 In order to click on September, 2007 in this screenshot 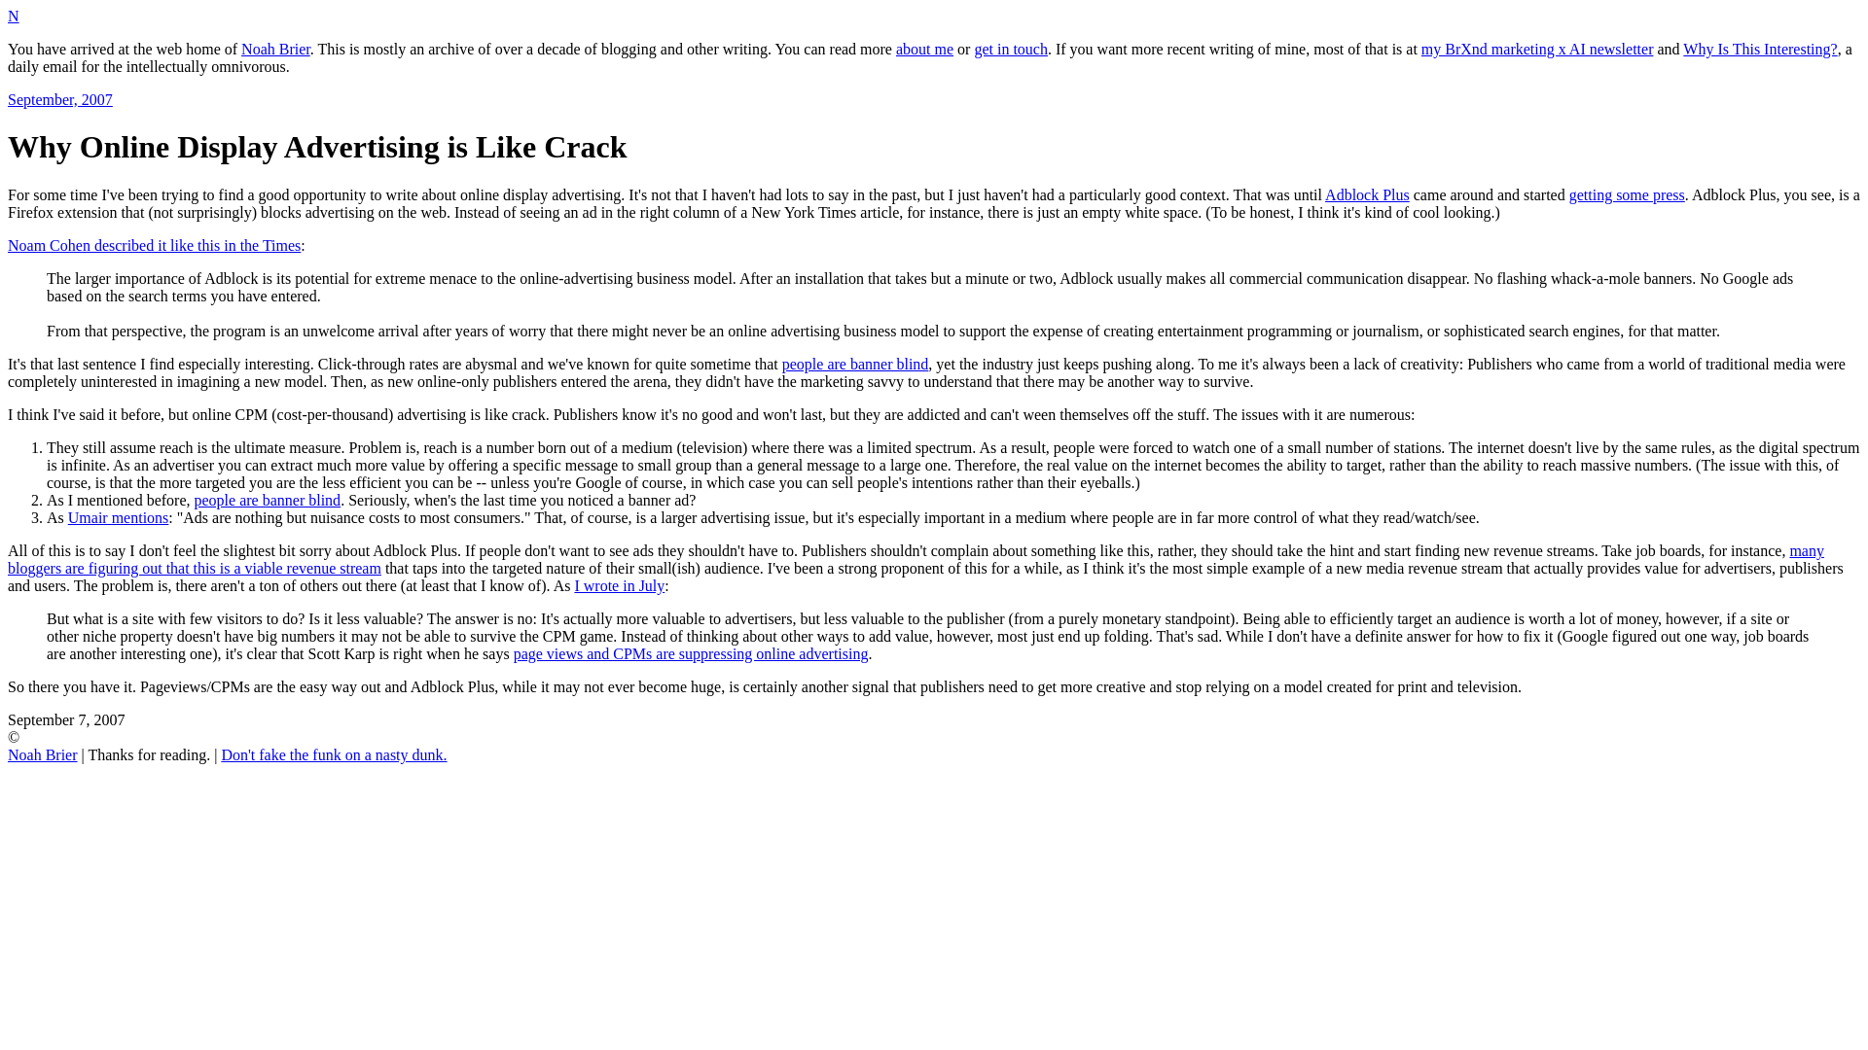, I will do `click(59, 99)`.